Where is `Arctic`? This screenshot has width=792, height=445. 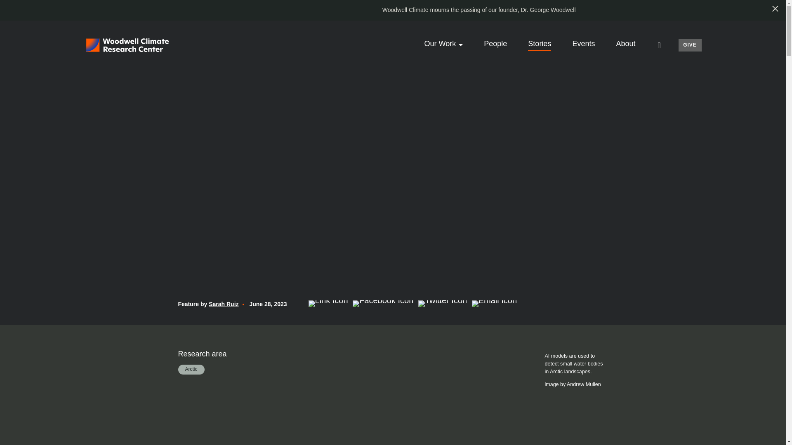 Arctic is located at coordinates (191, 369).